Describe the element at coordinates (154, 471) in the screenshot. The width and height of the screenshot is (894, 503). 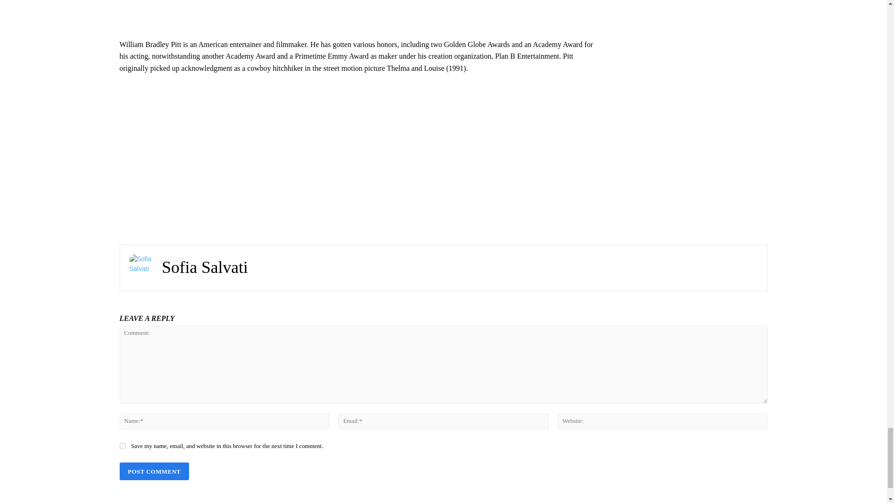
I see `Post Comment` at that location.